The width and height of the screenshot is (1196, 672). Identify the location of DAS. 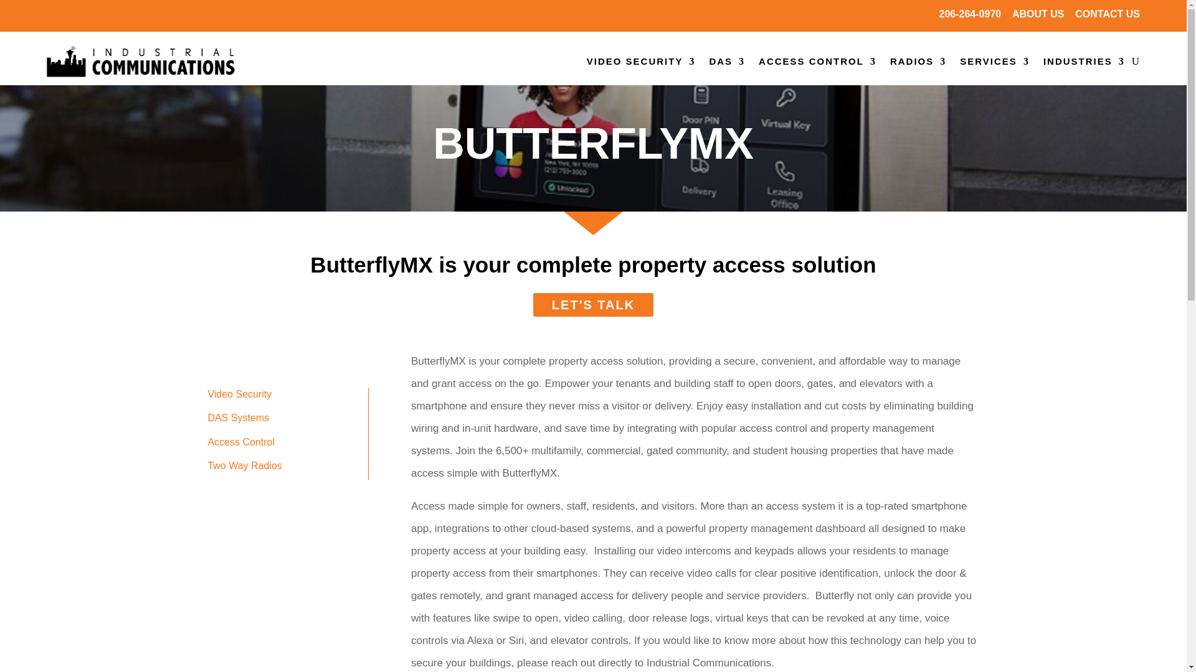
(727, 61).